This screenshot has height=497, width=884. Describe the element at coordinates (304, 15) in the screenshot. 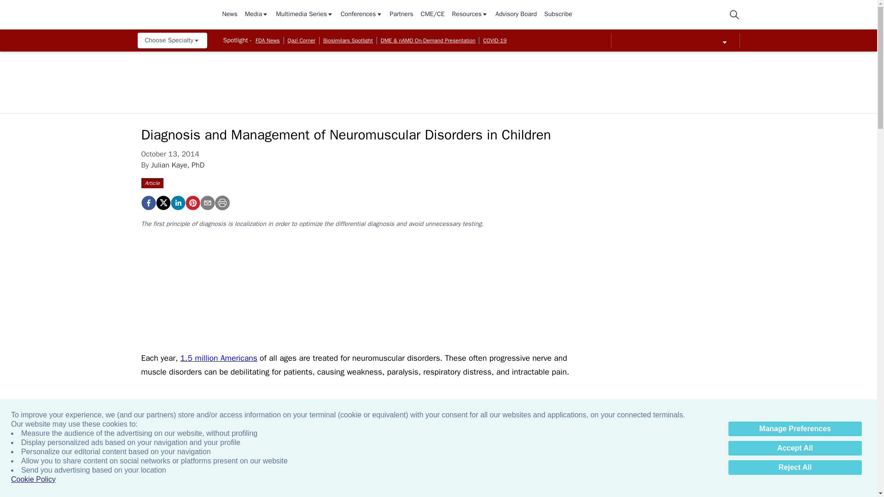

I see `Multimedia Series` at that location.